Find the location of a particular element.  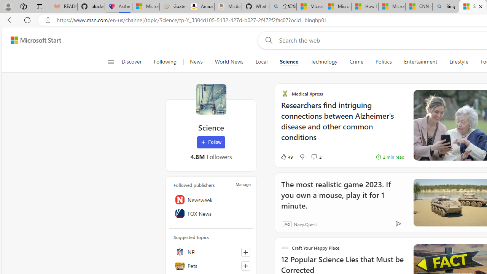

View site information is located at coordinates (48, 20).